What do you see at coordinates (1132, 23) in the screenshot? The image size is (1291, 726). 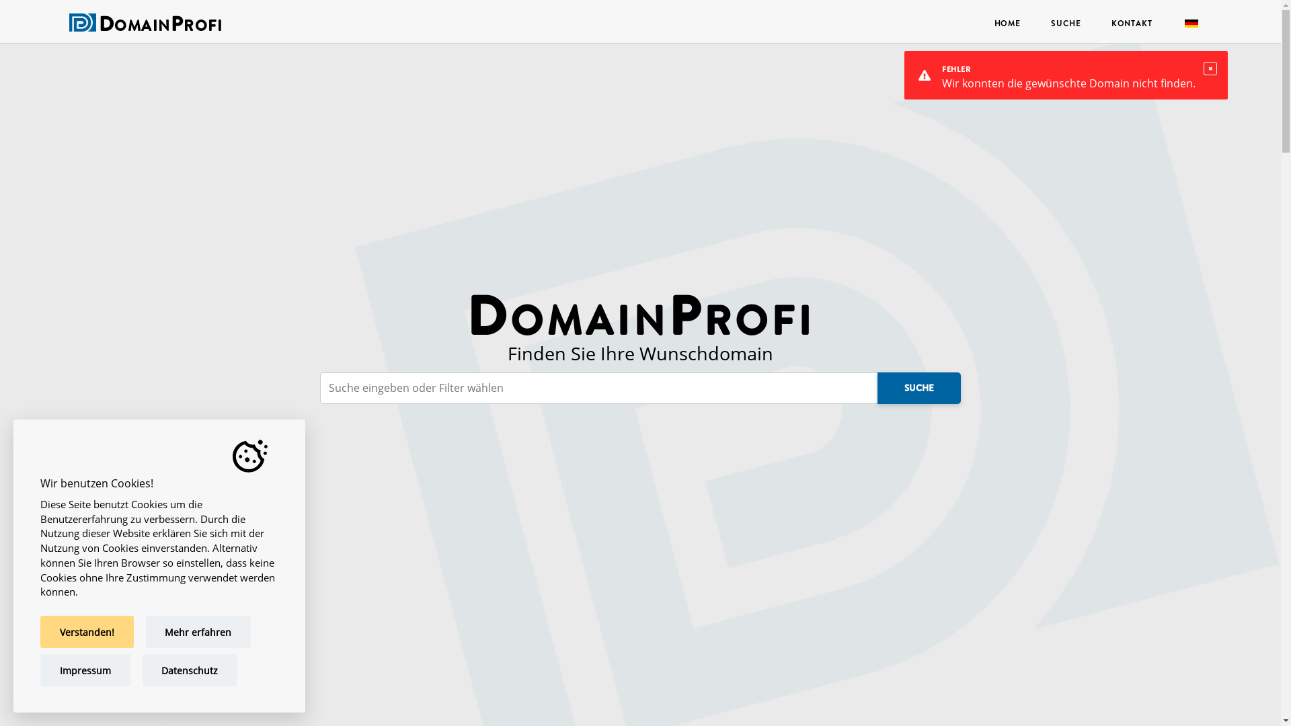 I see `KONTAKT` at bounding box center [1132, 23].